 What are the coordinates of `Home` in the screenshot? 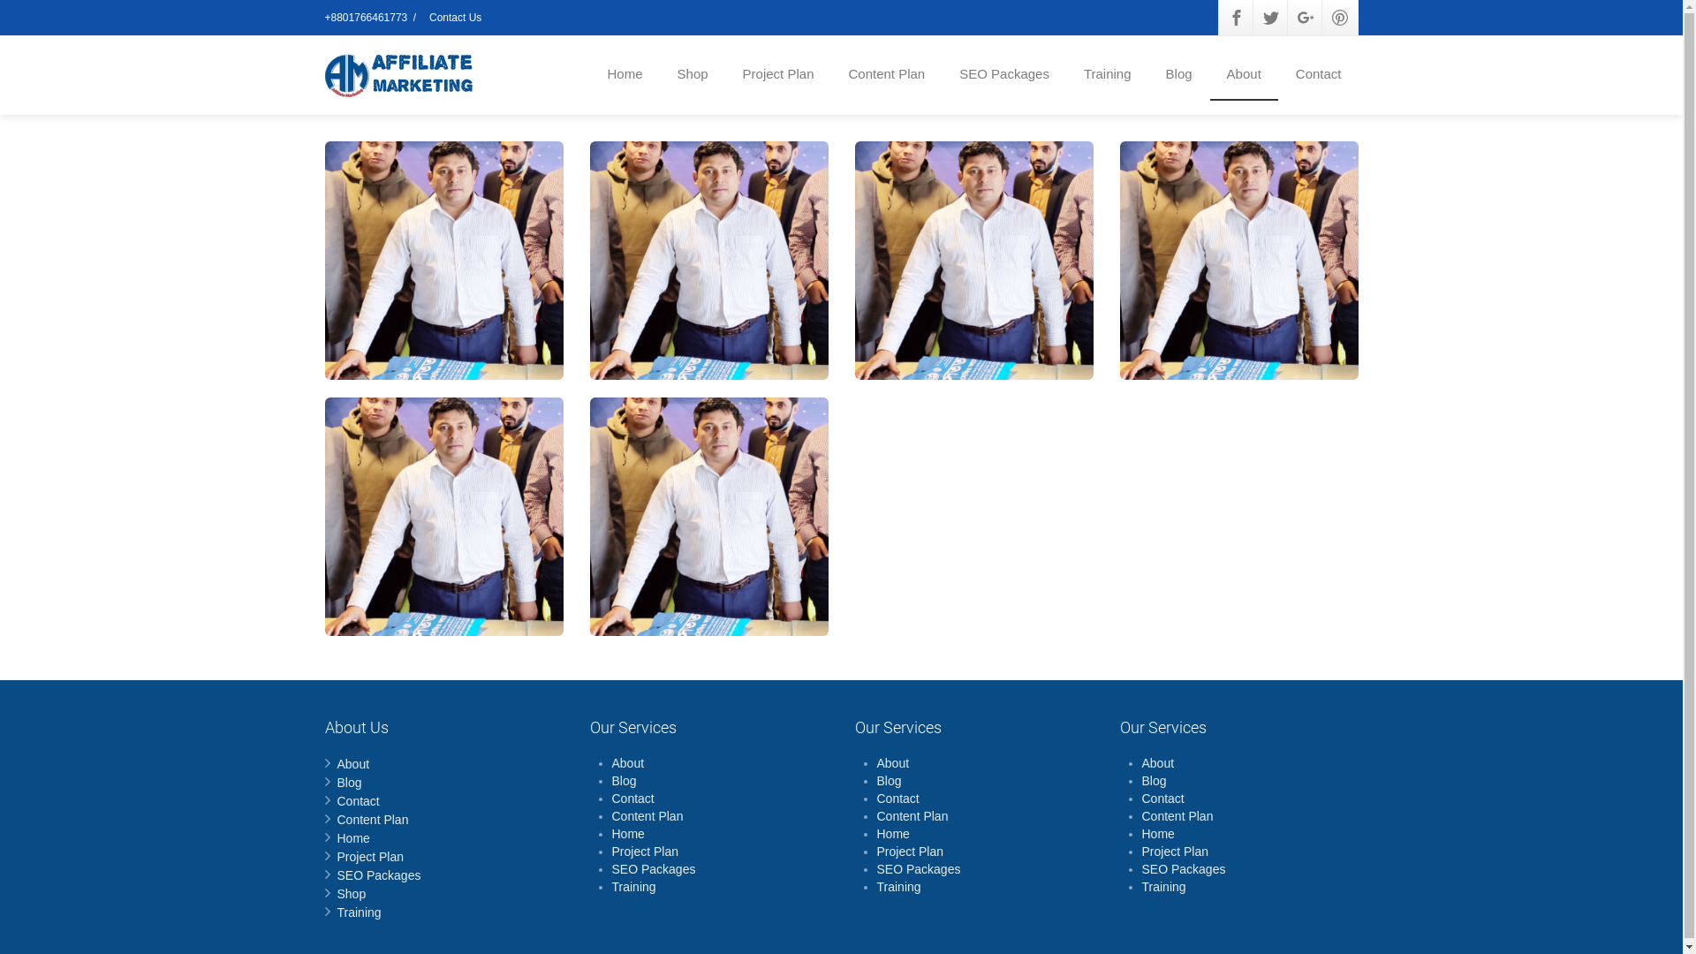 It's located at (892, 834).